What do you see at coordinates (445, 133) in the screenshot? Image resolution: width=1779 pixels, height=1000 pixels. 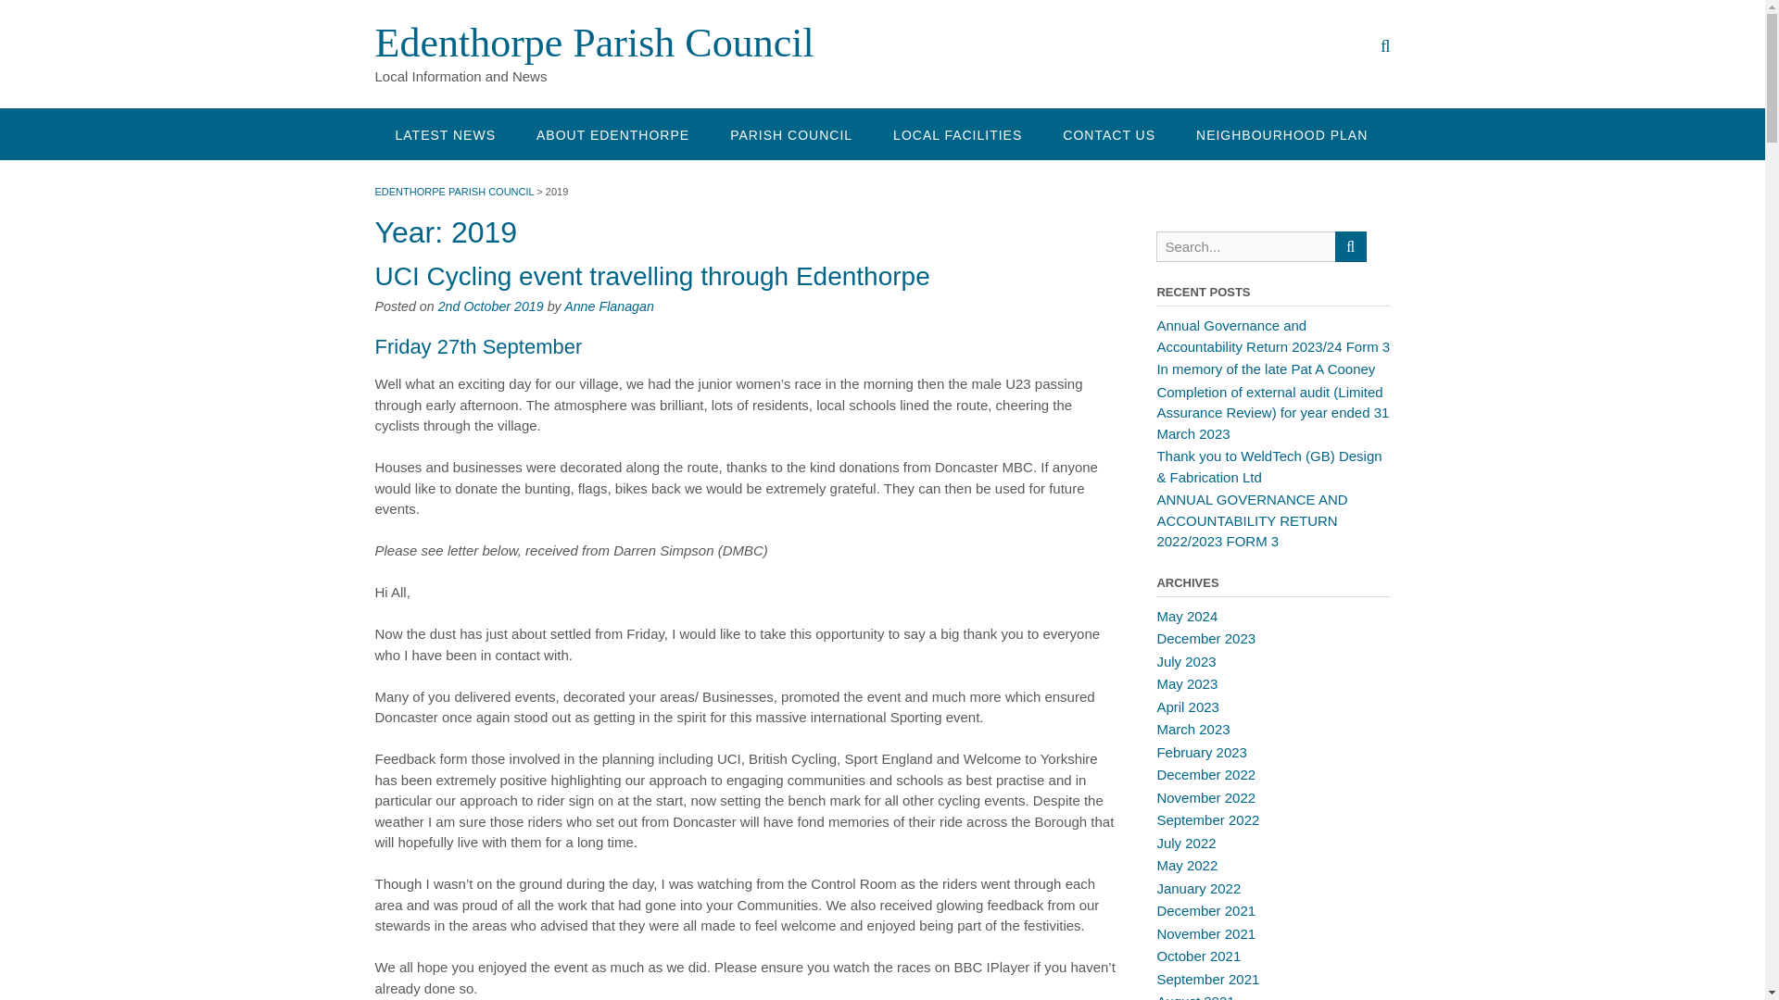 I see `LATEST NEWS` at bounding box center [445, 133].